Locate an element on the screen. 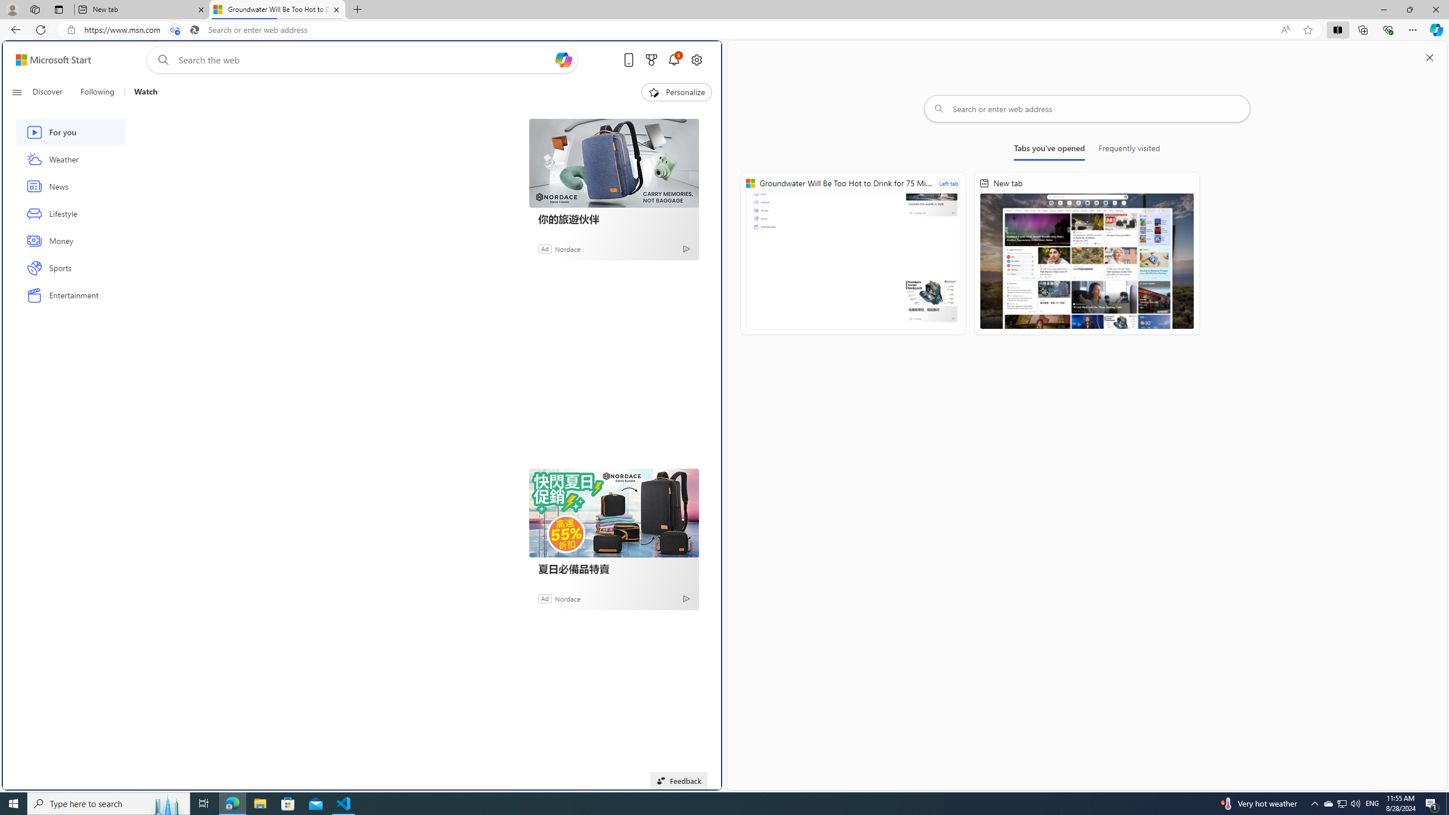 The width and height of the screenshot is (1449, 815). Personalize is located at coordinates (676, 92).